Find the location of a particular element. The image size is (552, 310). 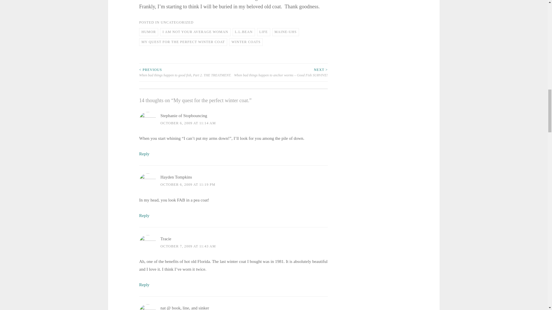

MY QUEST FOR THE PERFECT WINTER COAT is located at coordinates (183, 42).